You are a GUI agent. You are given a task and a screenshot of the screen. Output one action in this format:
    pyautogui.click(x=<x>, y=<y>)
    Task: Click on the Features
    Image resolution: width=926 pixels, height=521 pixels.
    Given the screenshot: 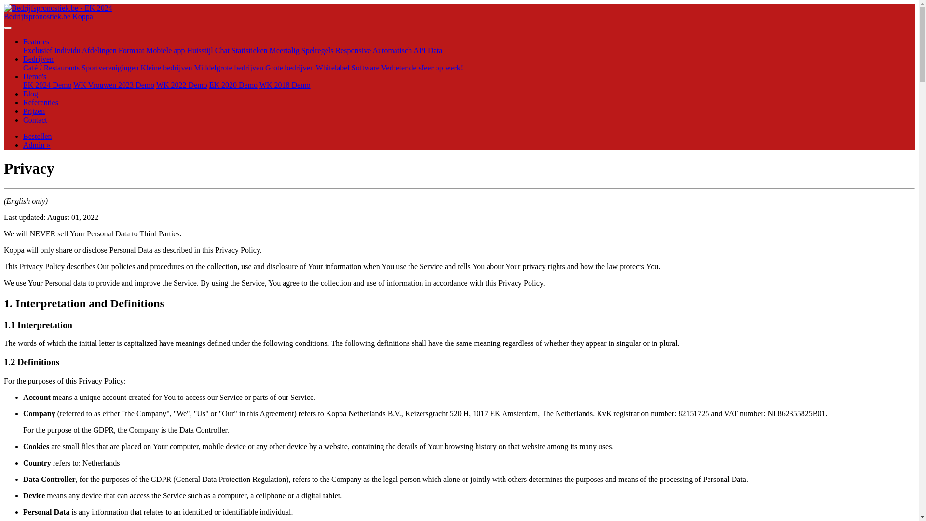 What is the action you would take?
    pyautogui.click(x=36, y=41)
    